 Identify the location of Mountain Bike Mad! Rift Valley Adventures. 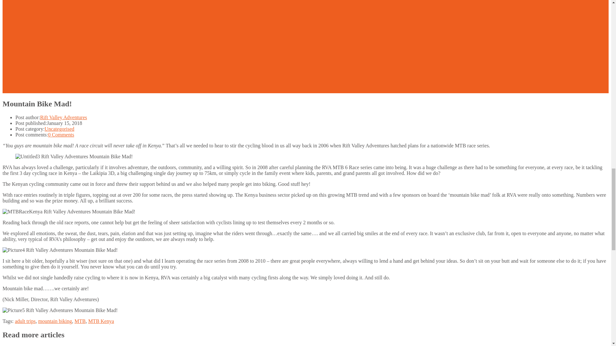
(74, 156).